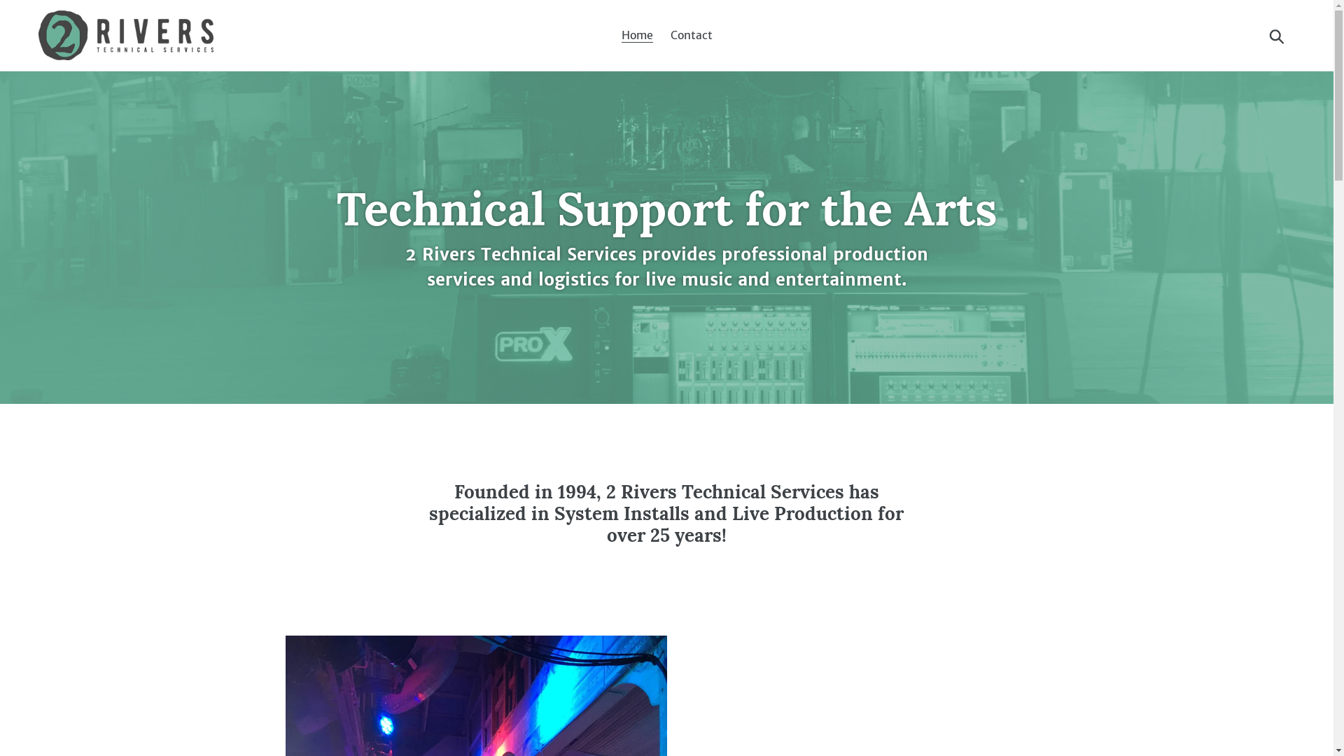 The width and height of the screenshot is (1344, 756). Describe the element at coordinates (692, 35) in the screenshot. I see `Contact` at that location.